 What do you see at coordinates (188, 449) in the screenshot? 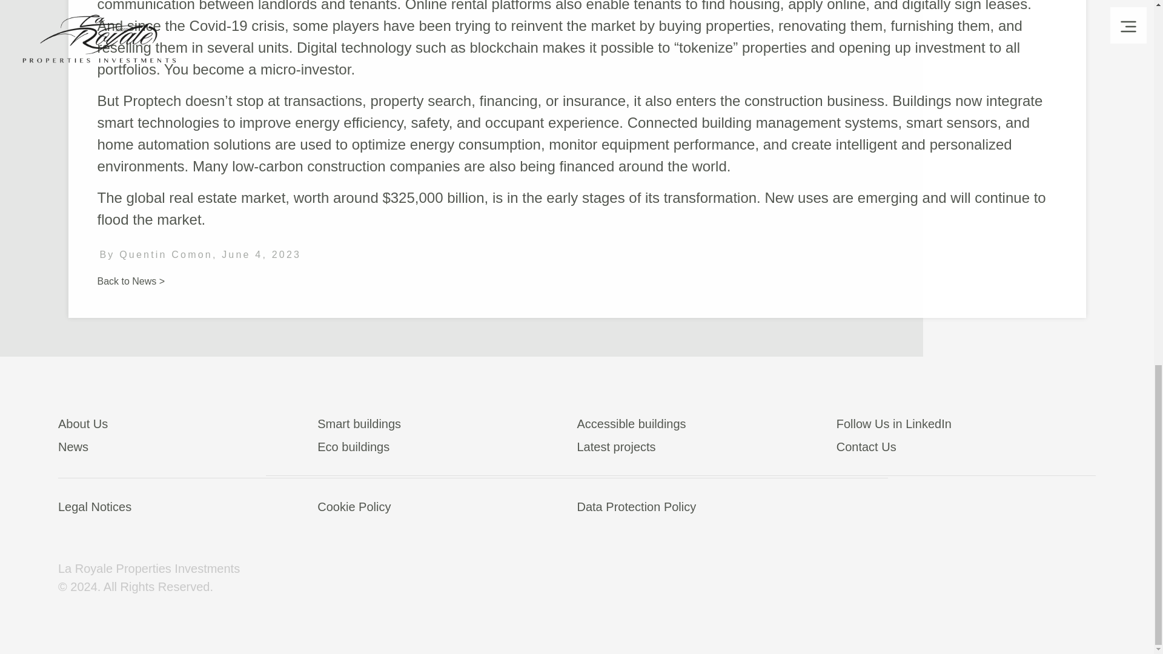
I see `News` at bounding box center [188, 449].